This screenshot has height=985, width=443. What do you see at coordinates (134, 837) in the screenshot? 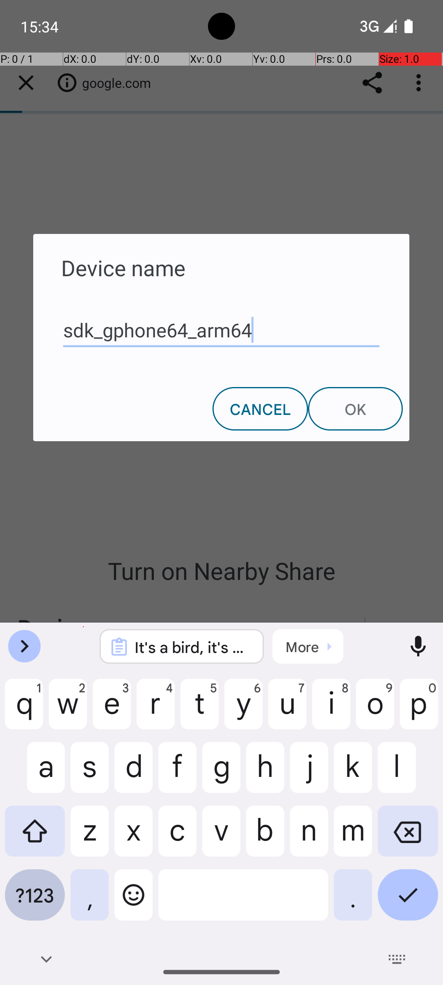
I see `x` at bounding box center [134, 837].